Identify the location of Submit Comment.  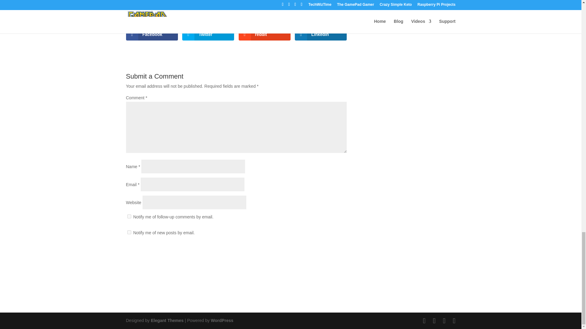
(317, 252).